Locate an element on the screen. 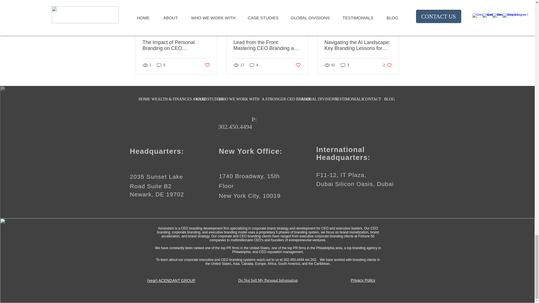 Image resolution: width=539 pixels, height=303 pixels. HOME is located at coordinates (161, 65).